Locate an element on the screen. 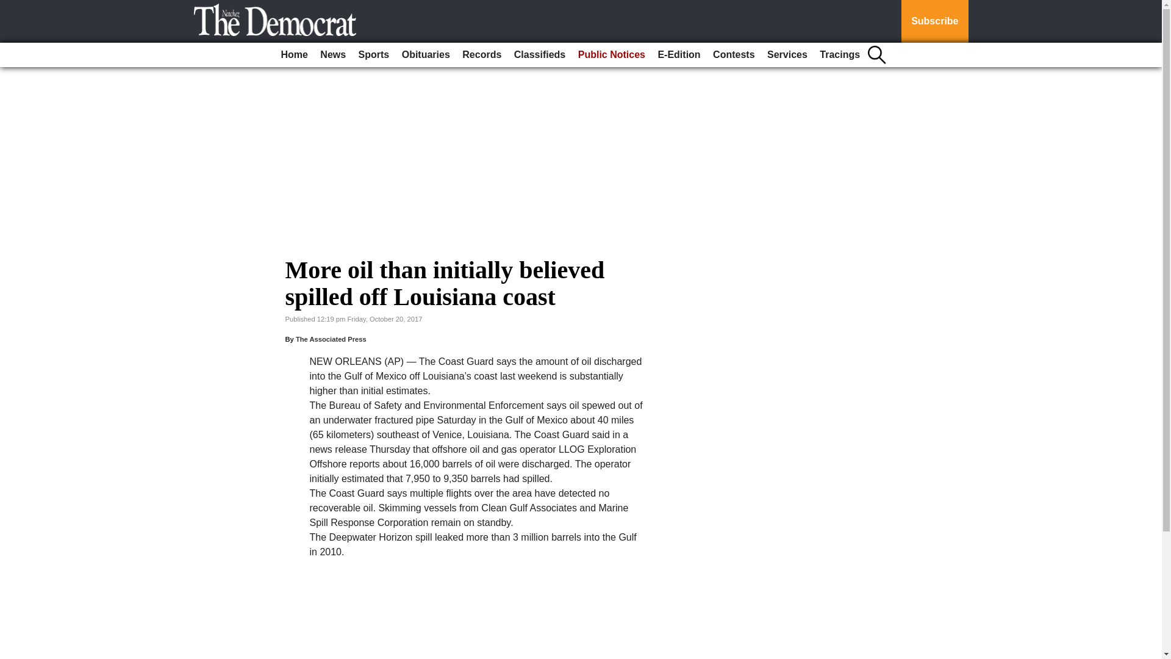 The image size is (1171, 659). Subscribe is located at coordinates (934, 21).